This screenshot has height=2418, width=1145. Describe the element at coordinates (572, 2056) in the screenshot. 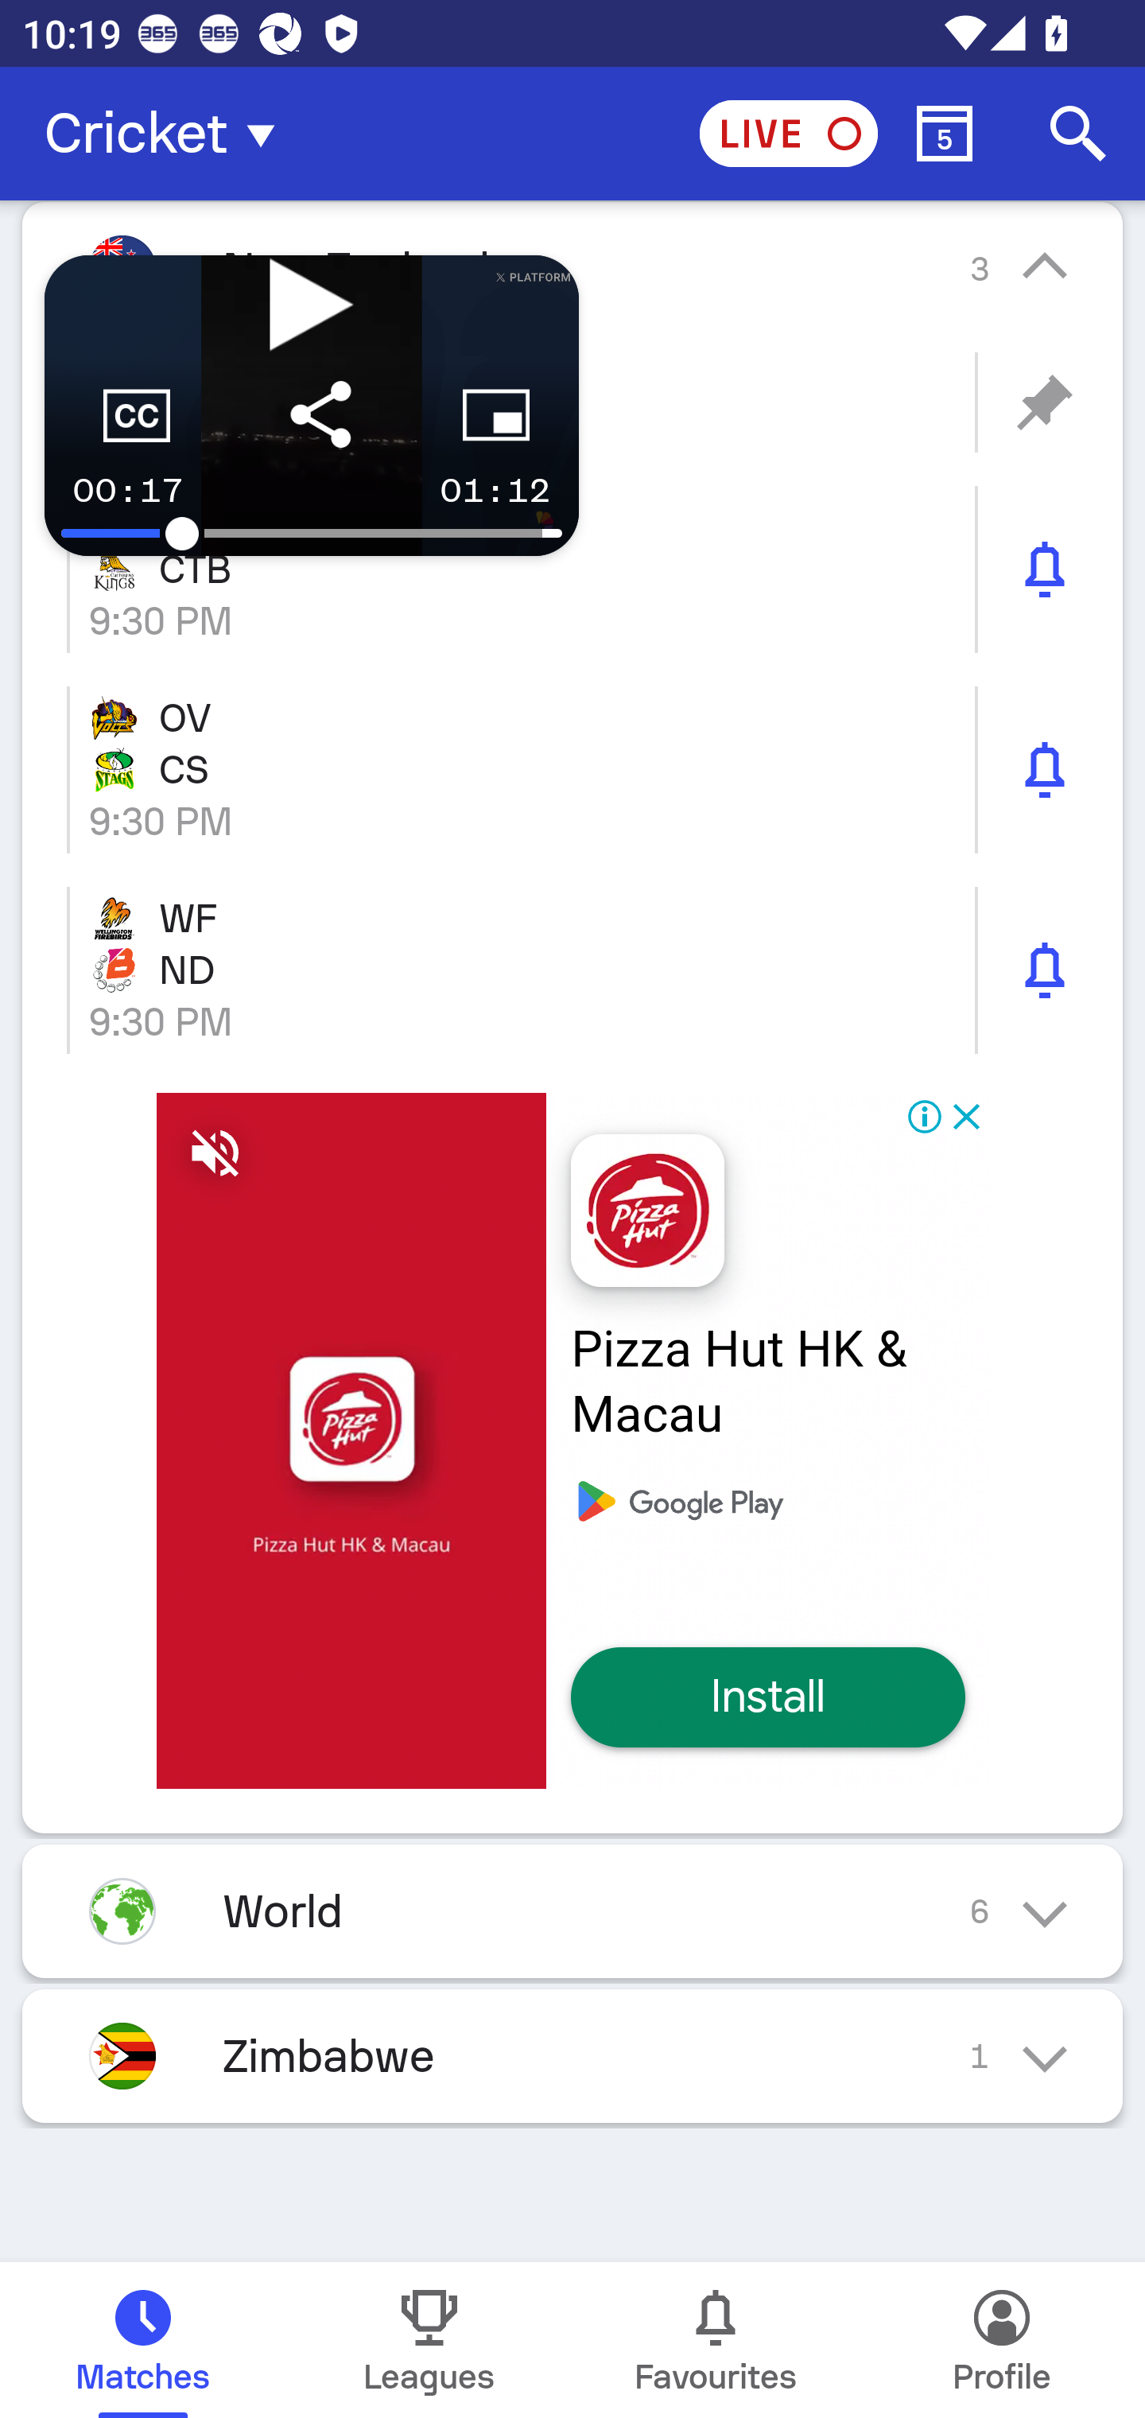

I see `Zimbabwe 1` at that location.